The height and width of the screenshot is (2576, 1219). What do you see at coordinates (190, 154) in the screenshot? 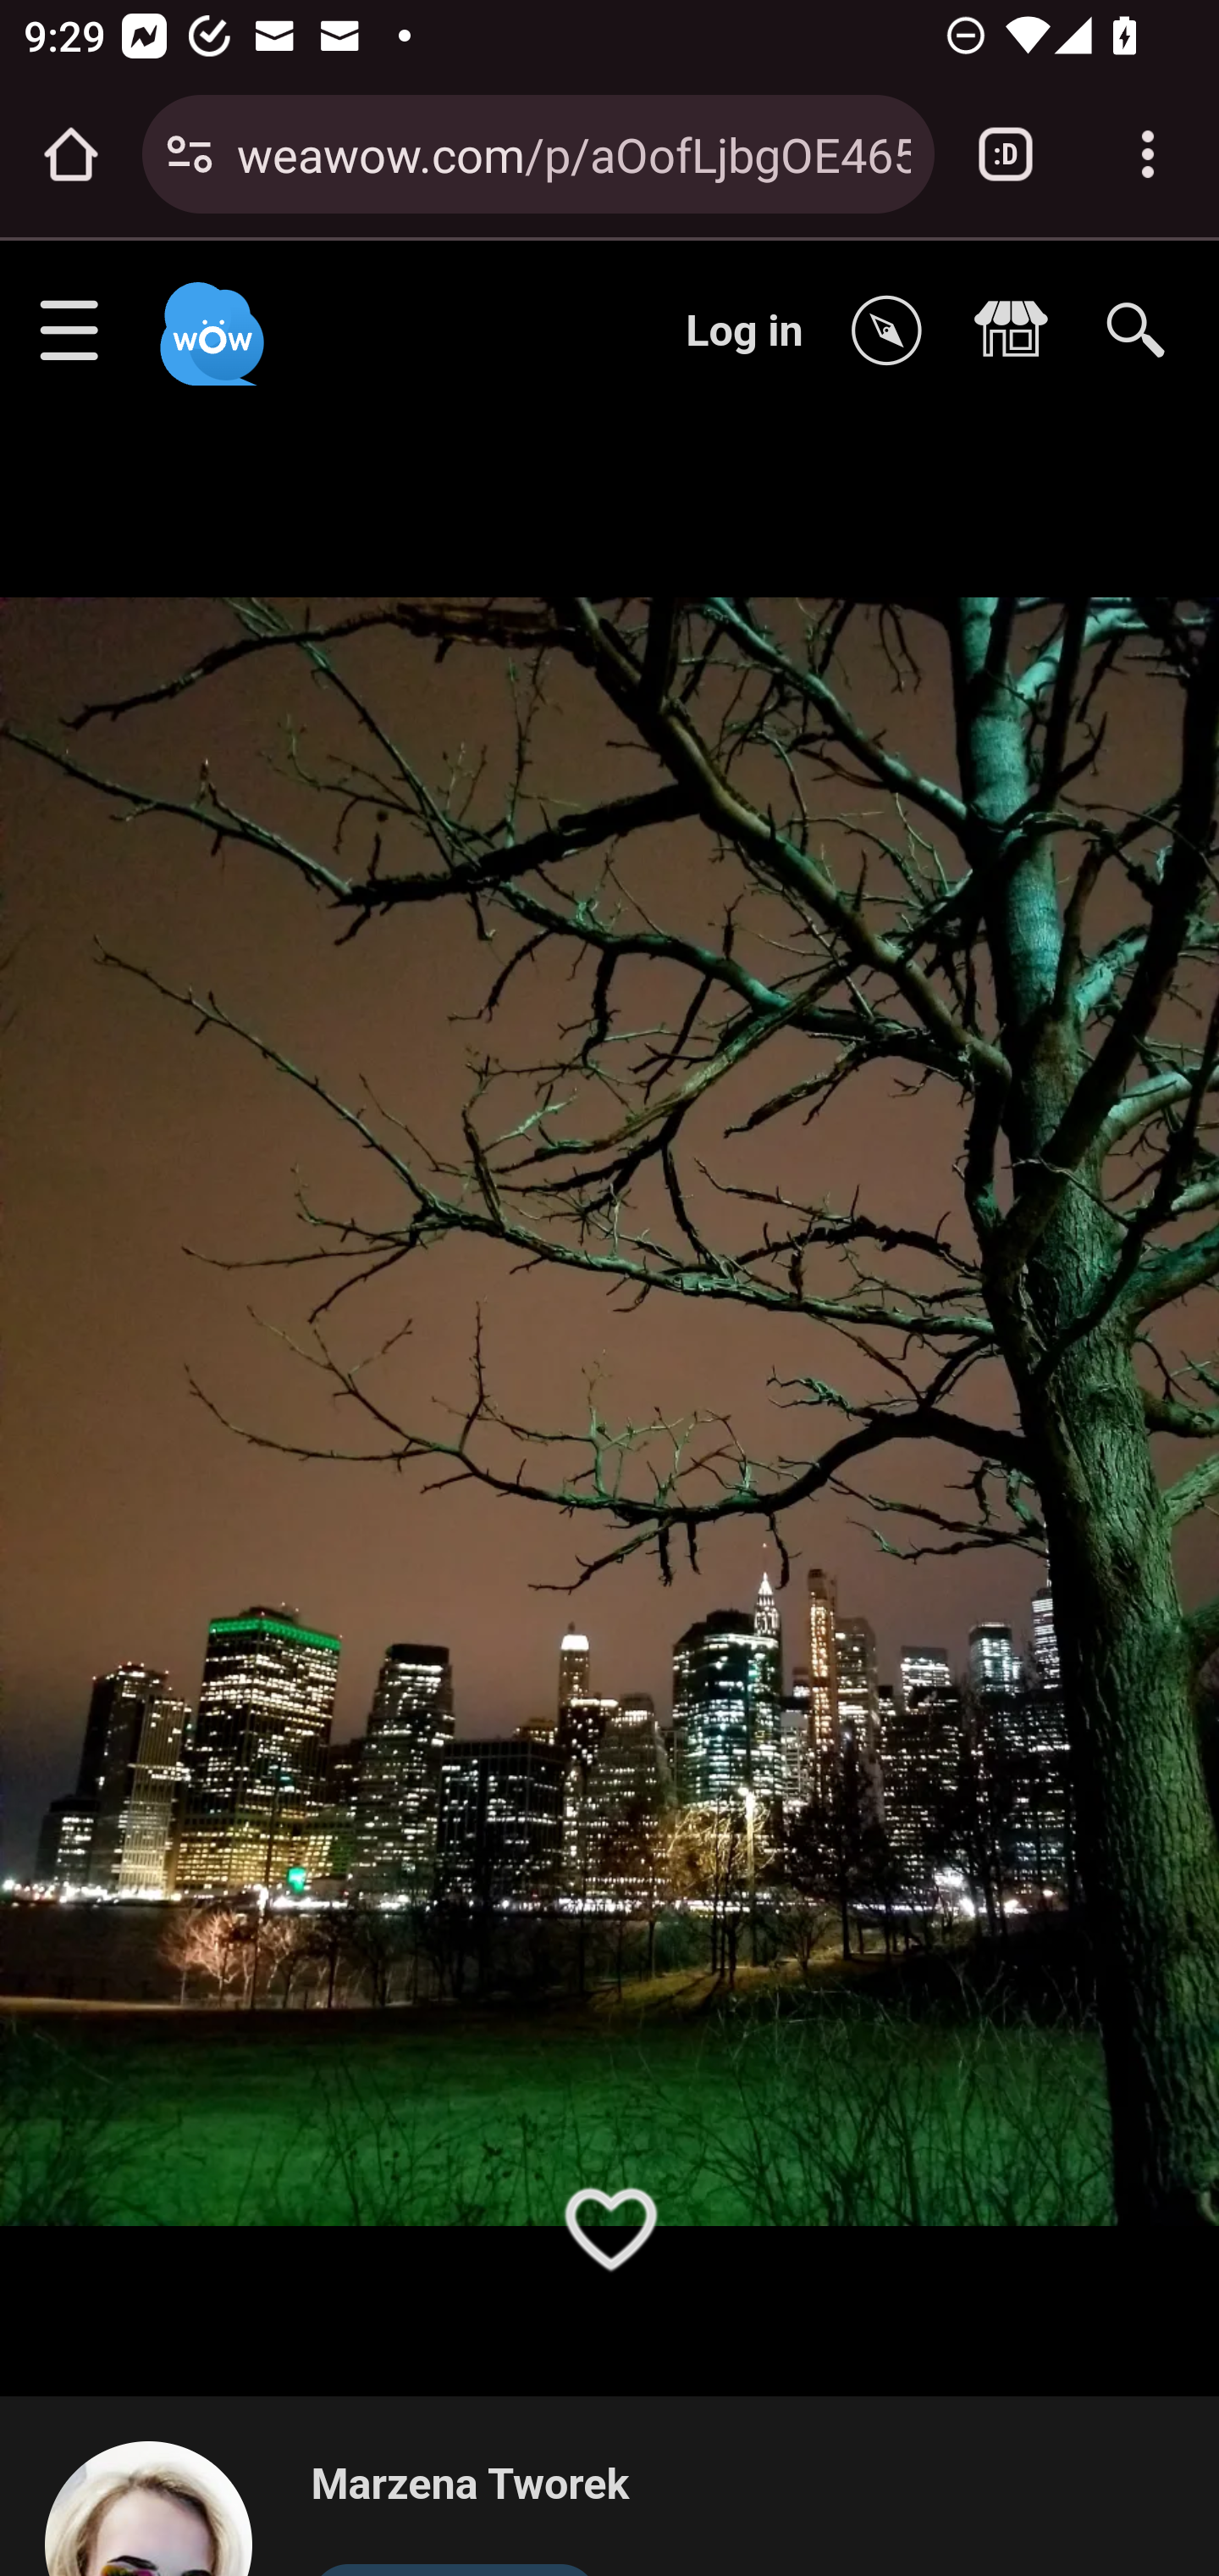
I see `Connection is secure` at bounding box center [190, 154].